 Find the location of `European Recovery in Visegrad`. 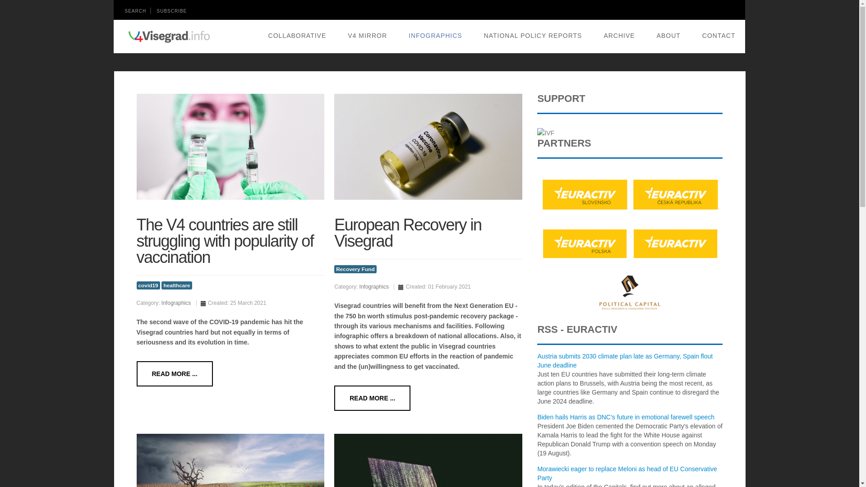

European Recovery in Visegrad is located at coordinates (408, 229).